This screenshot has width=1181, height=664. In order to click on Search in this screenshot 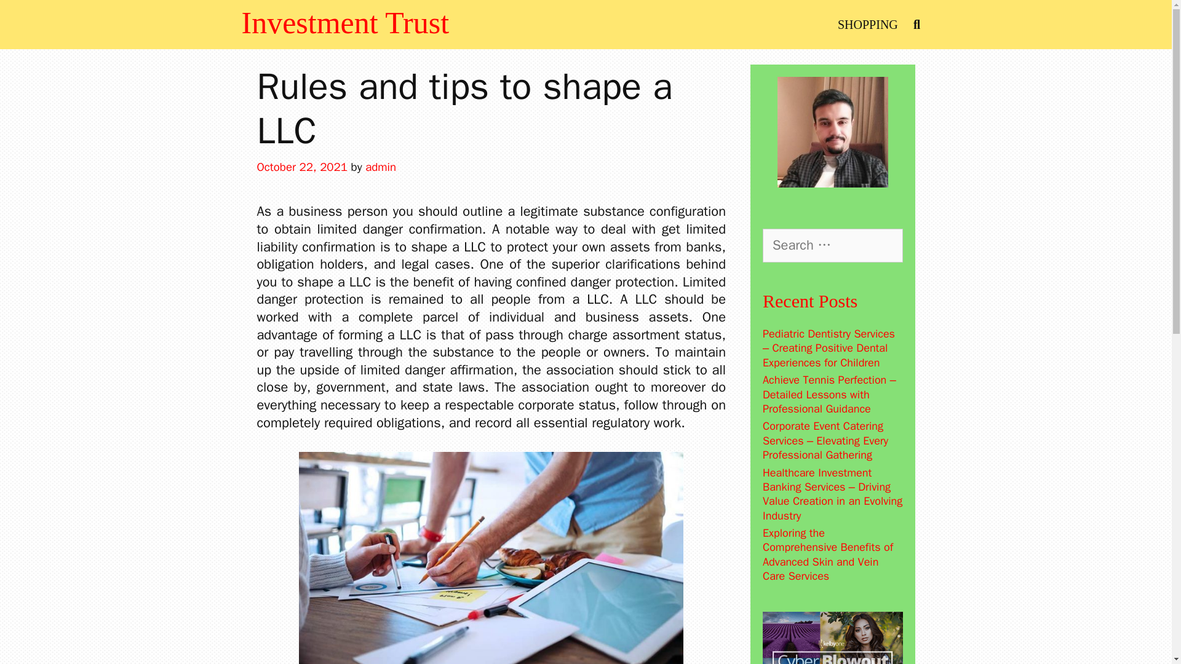, I will do `click(31, 16)`.